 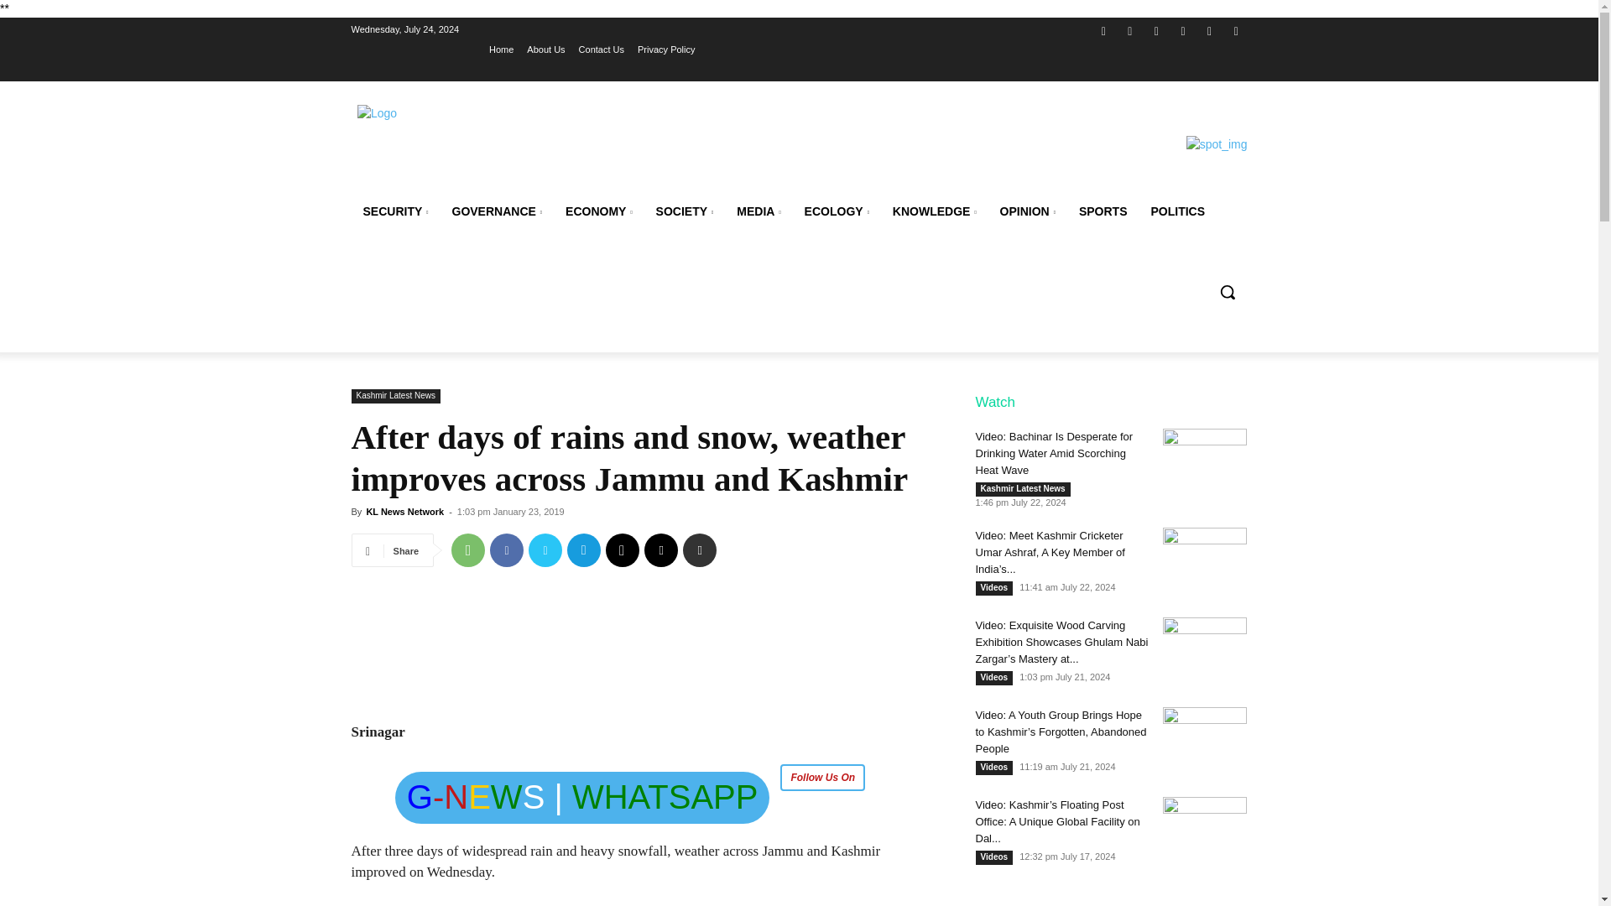 I want to click on Youtube, so click(x=1235, y=30).